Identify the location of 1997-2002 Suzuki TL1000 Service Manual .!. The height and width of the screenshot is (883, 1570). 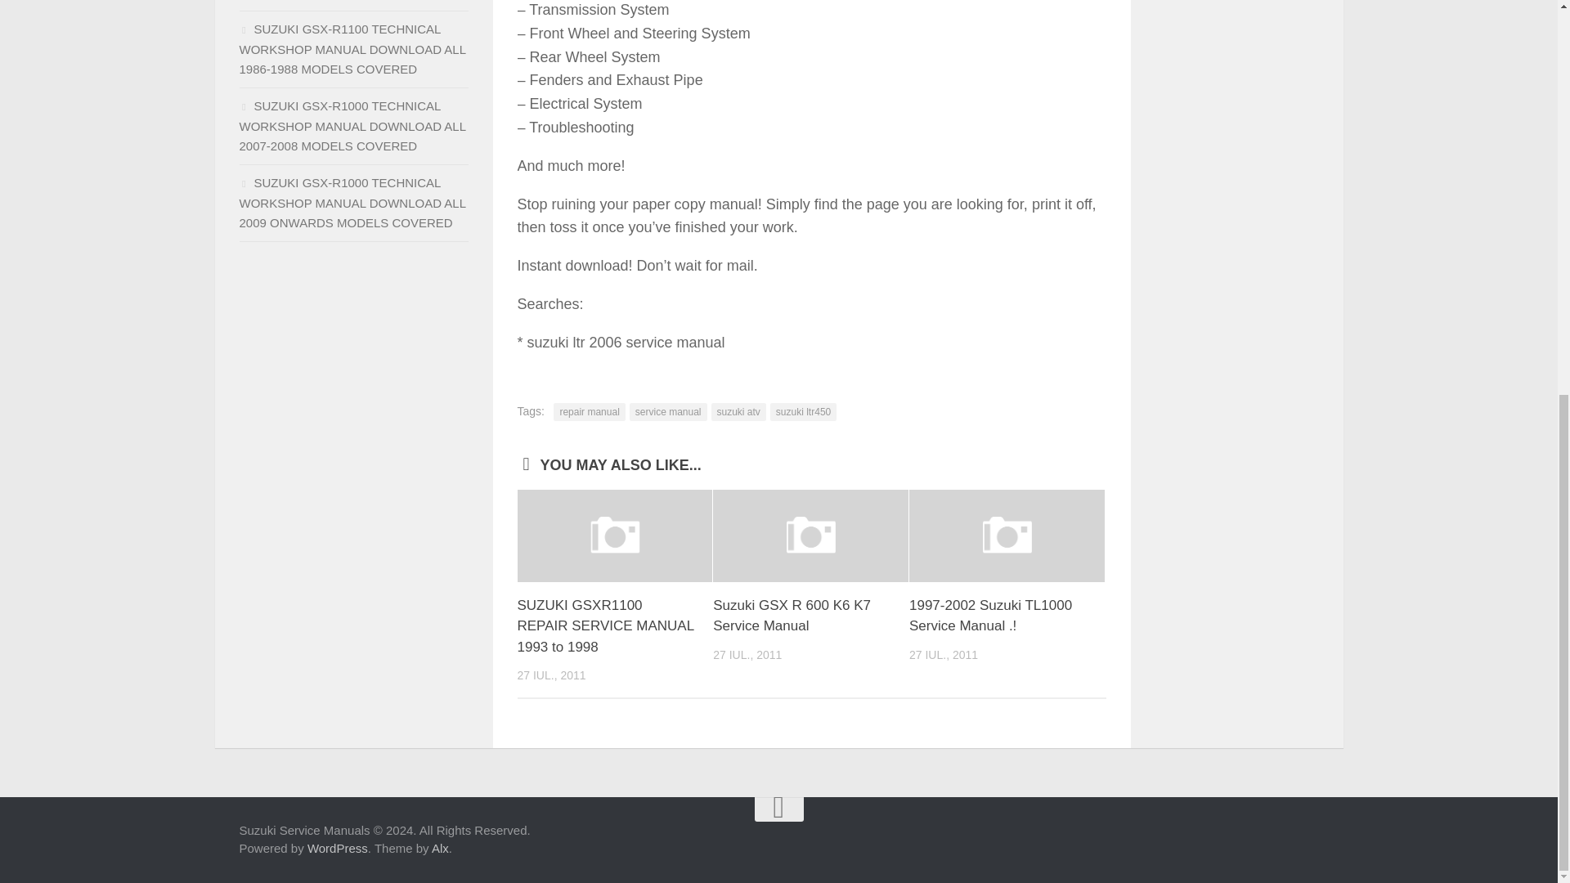
(1007, 535).